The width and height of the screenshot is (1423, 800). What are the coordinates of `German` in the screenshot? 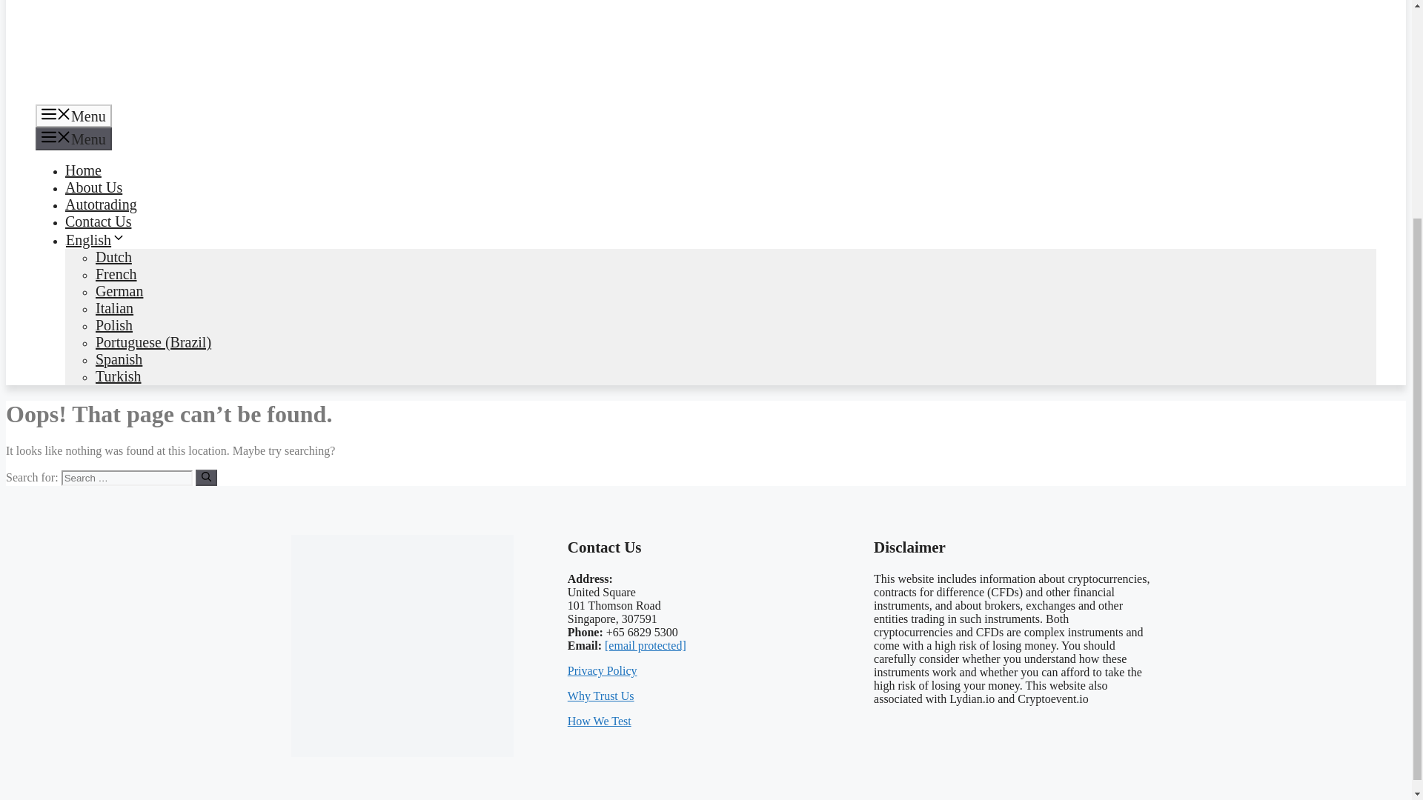 It's located at (119, 290).